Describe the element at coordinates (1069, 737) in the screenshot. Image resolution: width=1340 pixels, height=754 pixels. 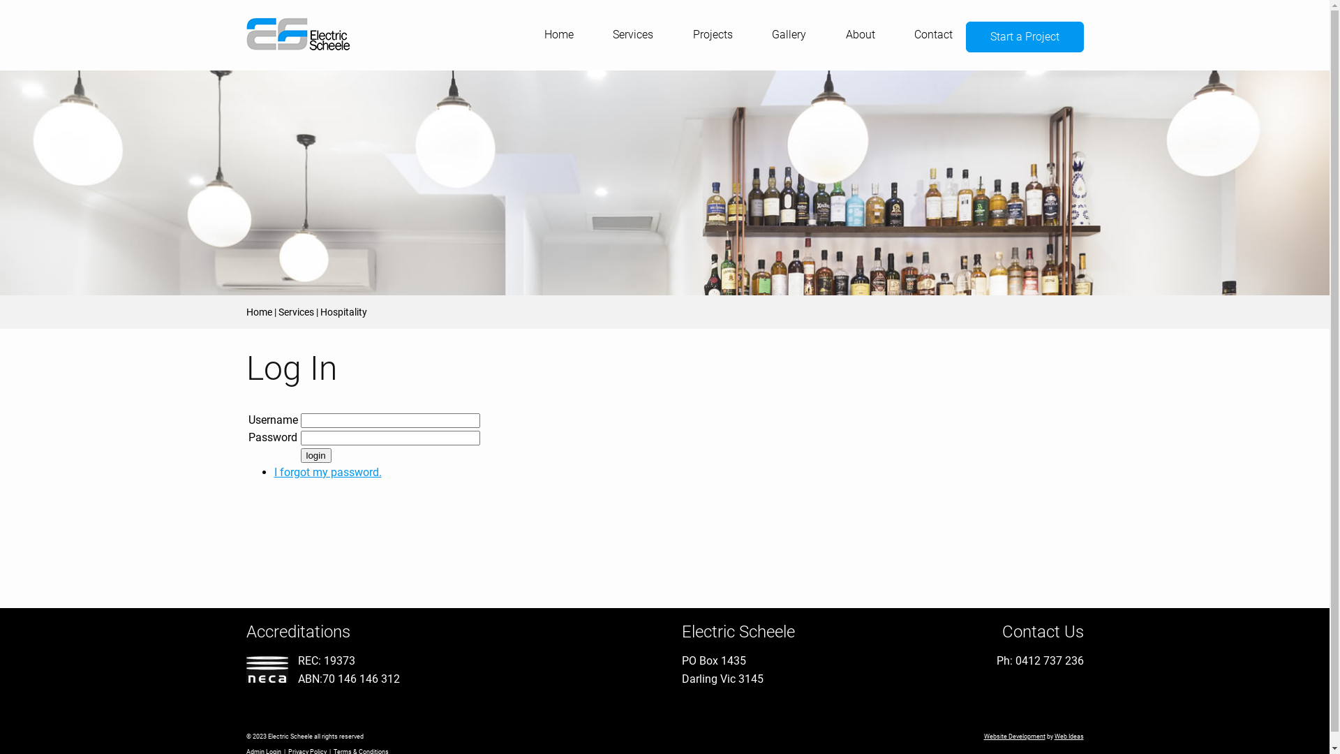
I see `Web Ideas` at that location.